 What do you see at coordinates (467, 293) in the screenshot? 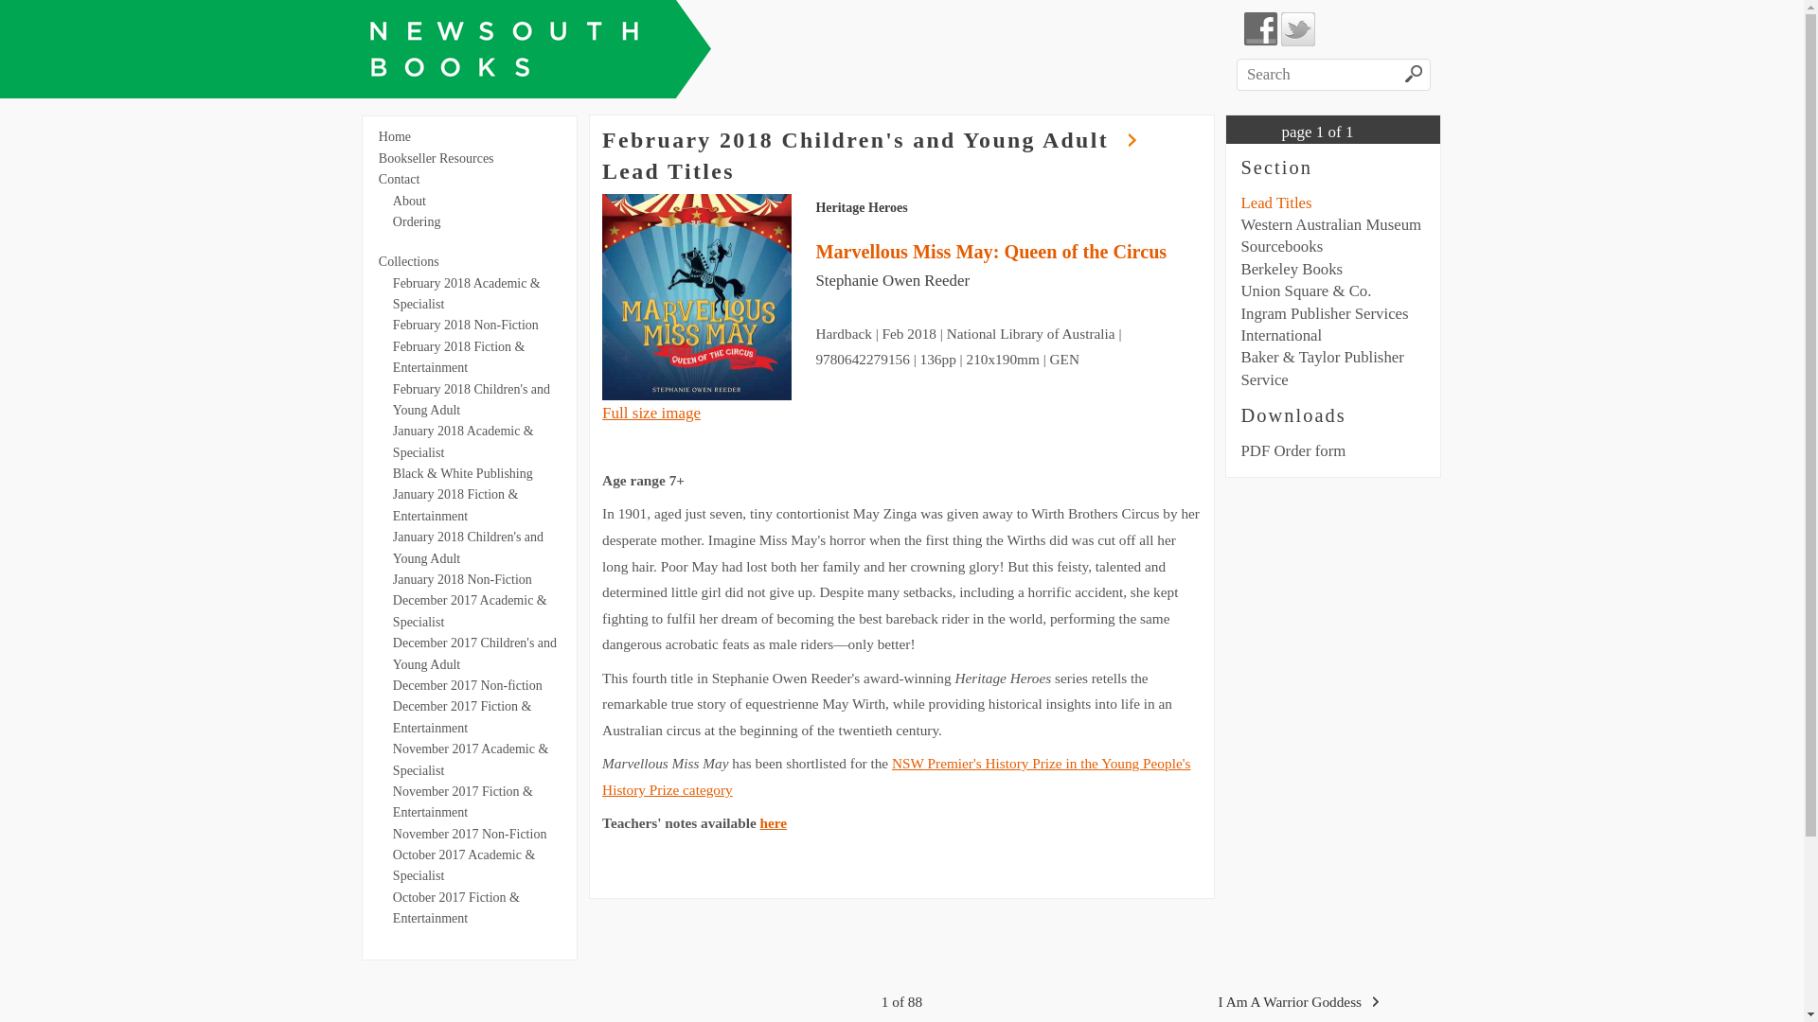
I see `February 2018 Academic & Specialist` at bounding box center [467, 293].